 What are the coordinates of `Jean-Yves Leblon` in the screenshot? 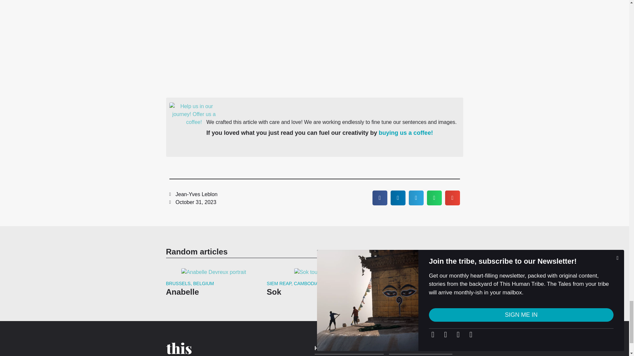 It's located at (193, 194).